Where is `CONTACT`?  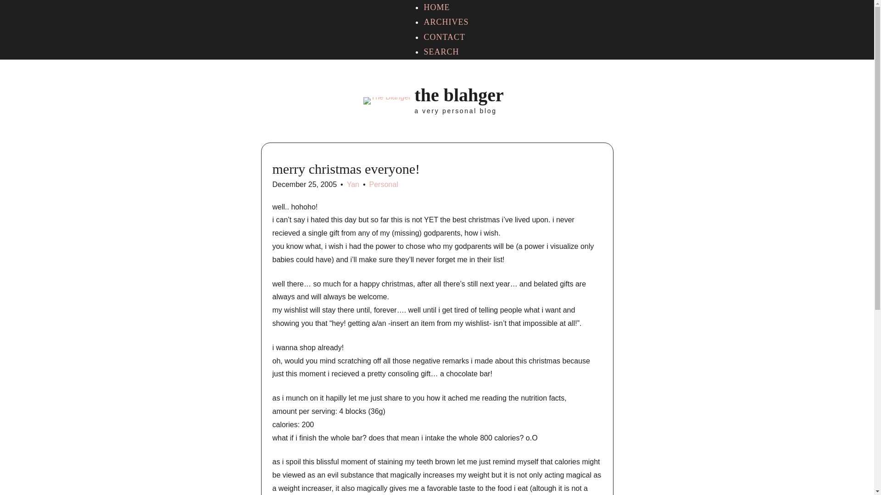
CONTACT is located at coordinates (444, 37).